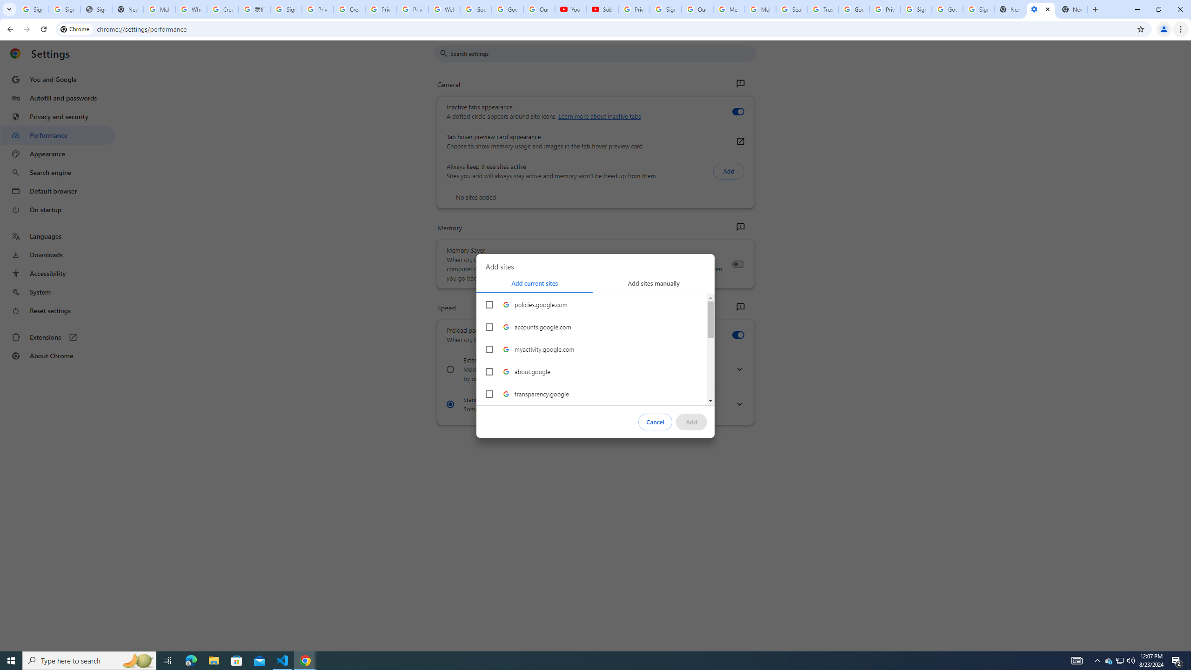  Describe the element at coordinates (570, 9) in the screenshot. I see `YouTube` at that location.